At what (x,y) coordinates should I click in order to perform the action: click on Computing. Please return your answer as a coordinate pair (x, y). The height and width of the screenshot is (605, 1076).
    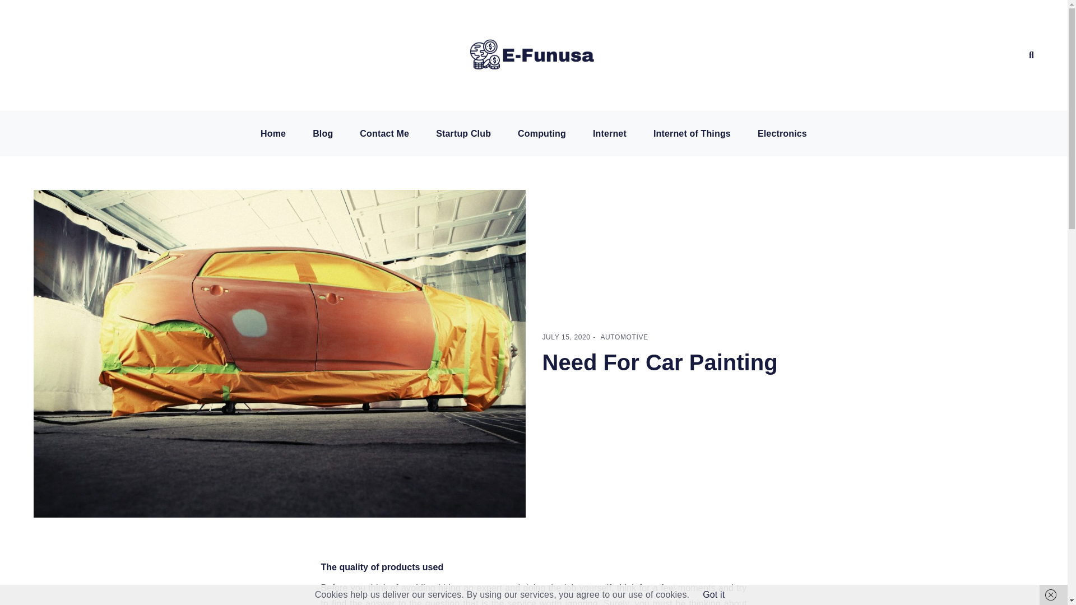
    Looking at the image, I should click on (541, 134).